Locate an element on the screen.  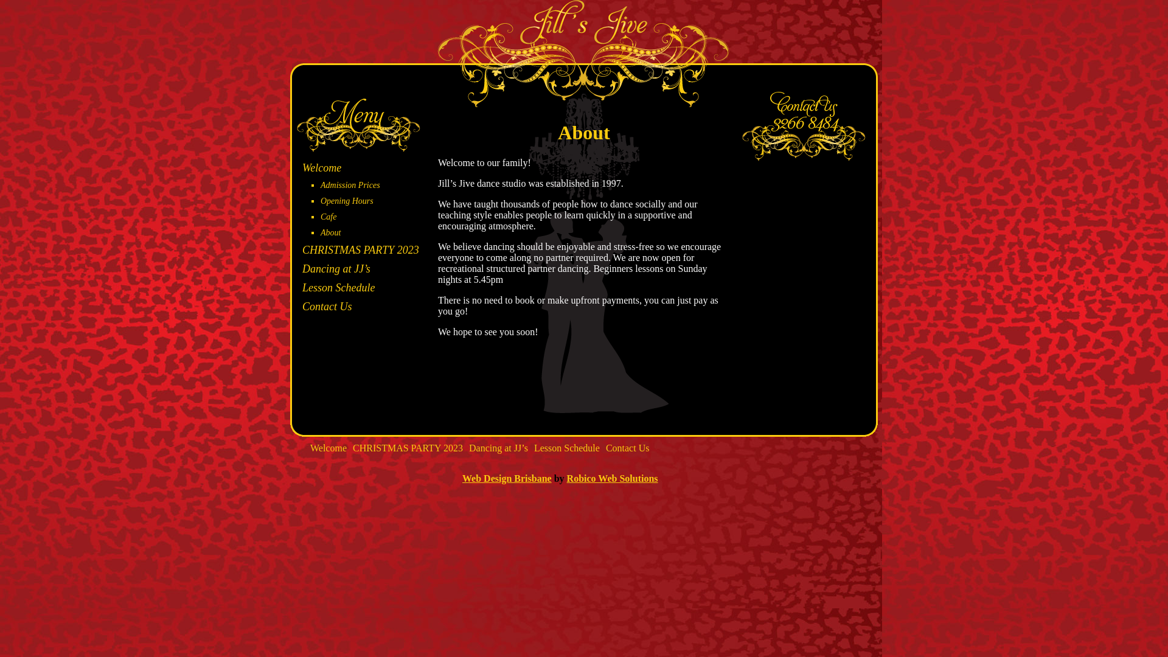
Welcome is located at coordinates (322, 168).